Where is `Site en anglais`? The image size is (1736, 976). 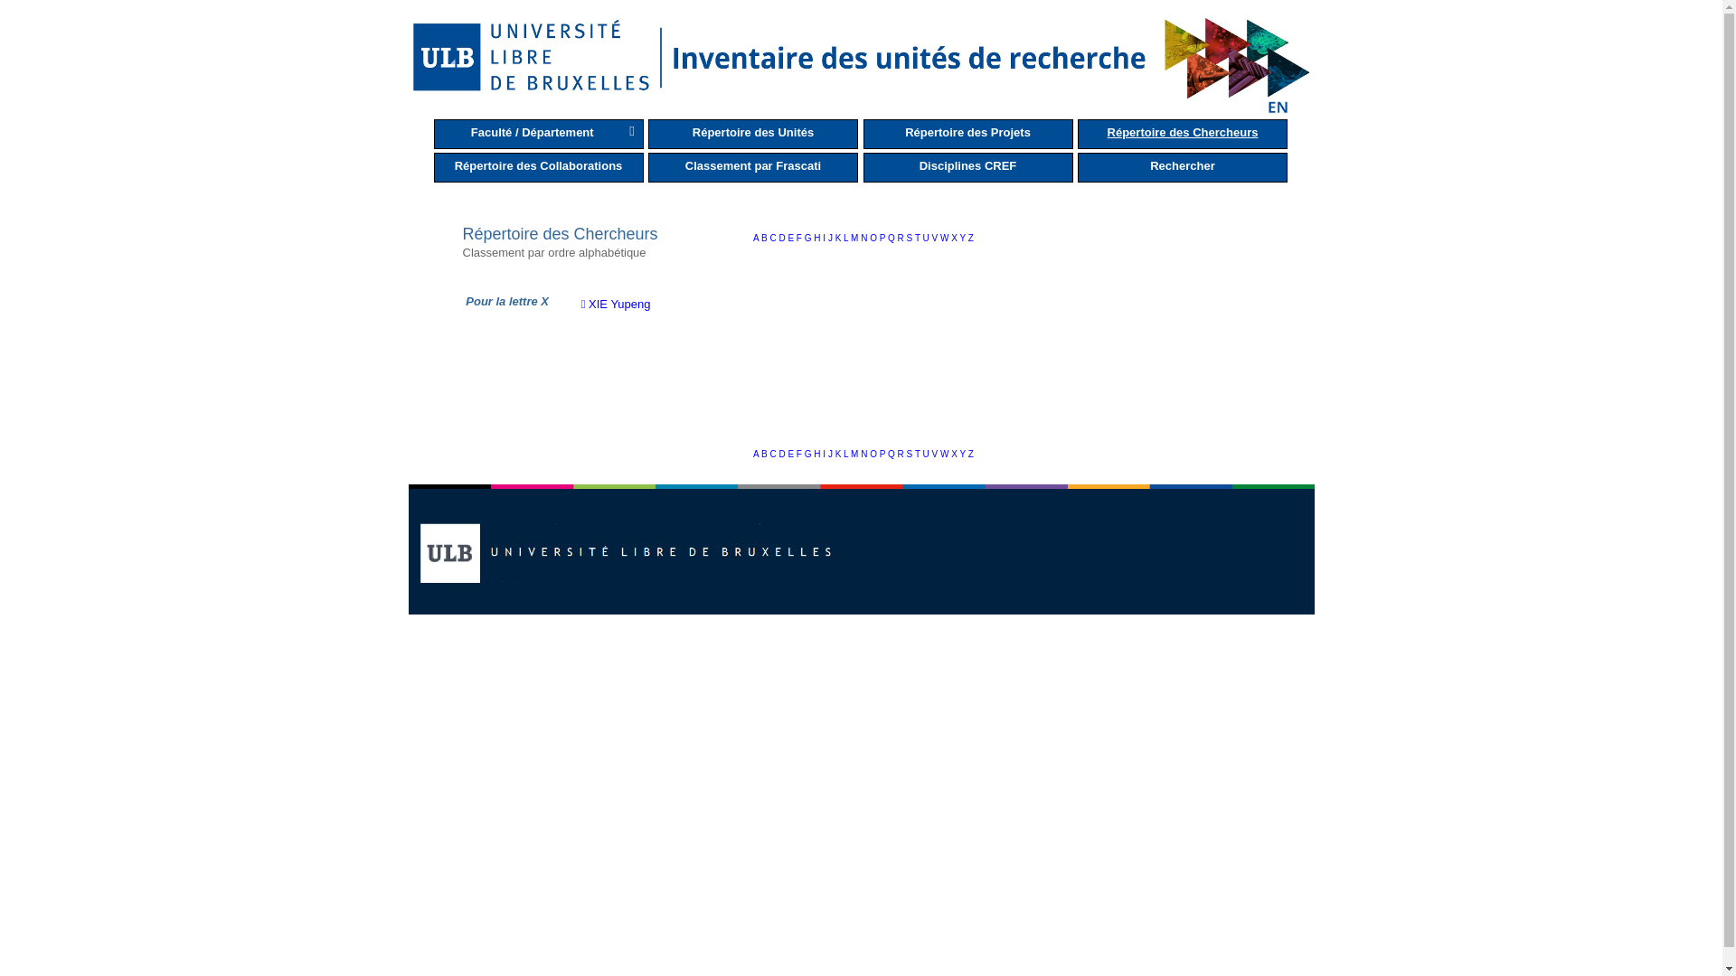 Site en anglais is located at coordinates (1278, 108).